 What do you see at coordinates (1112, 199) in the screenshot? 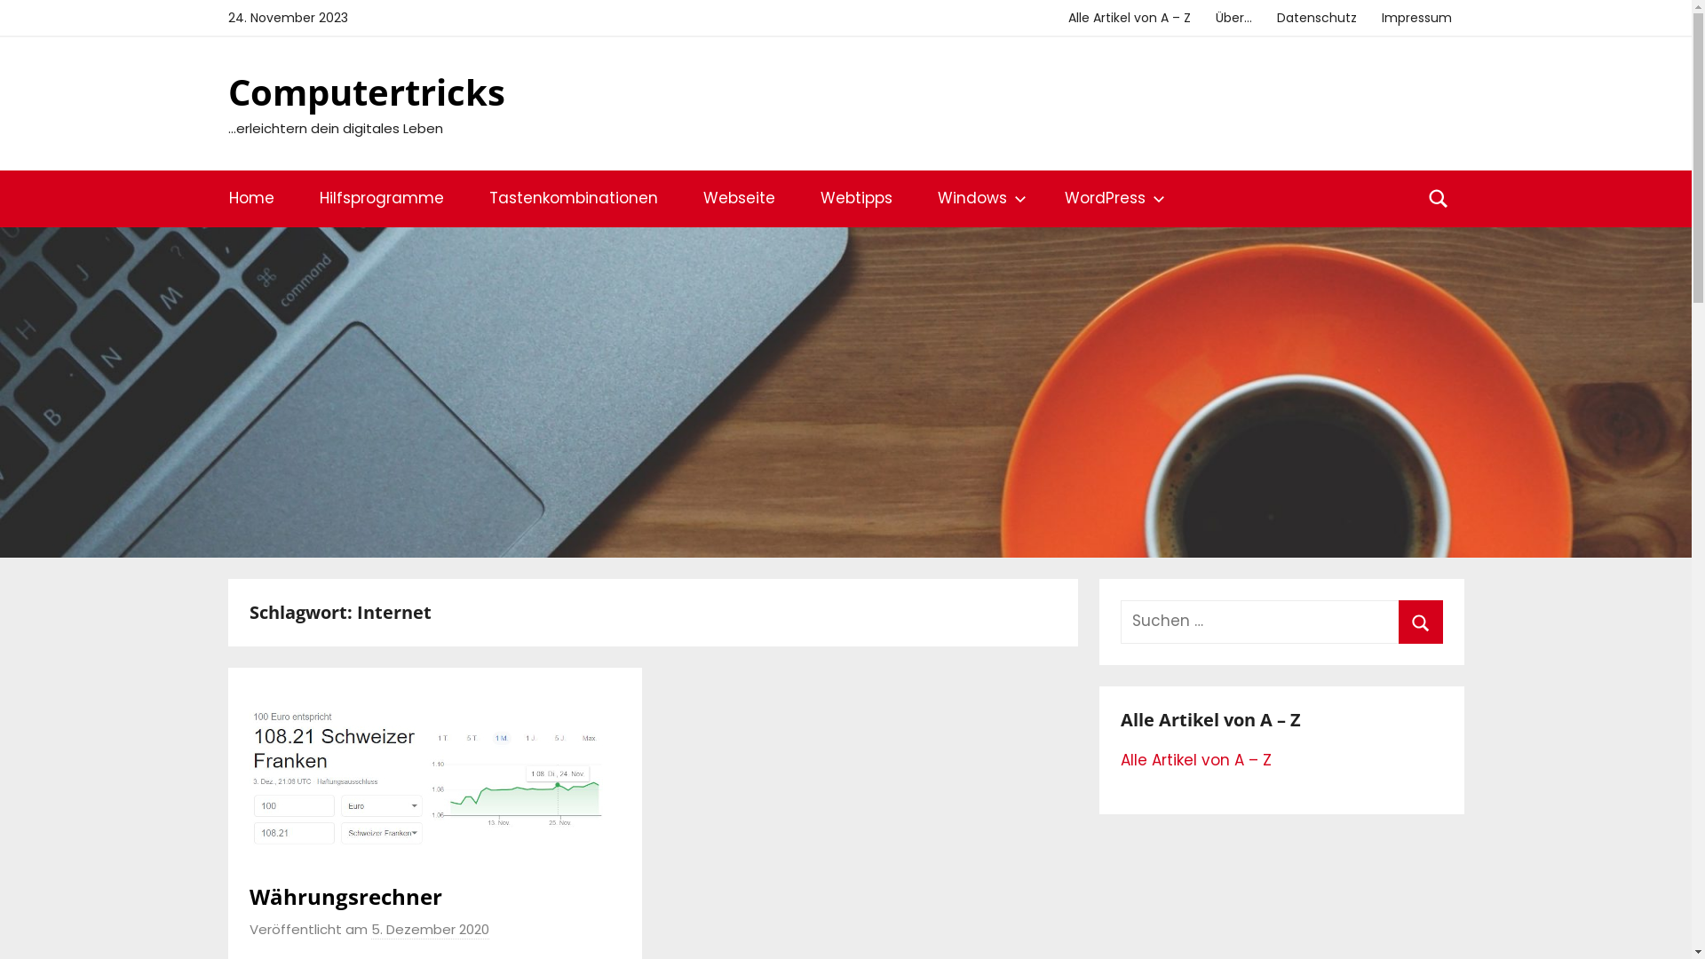
I see `WordPress` at bounding box center [1112, 199].